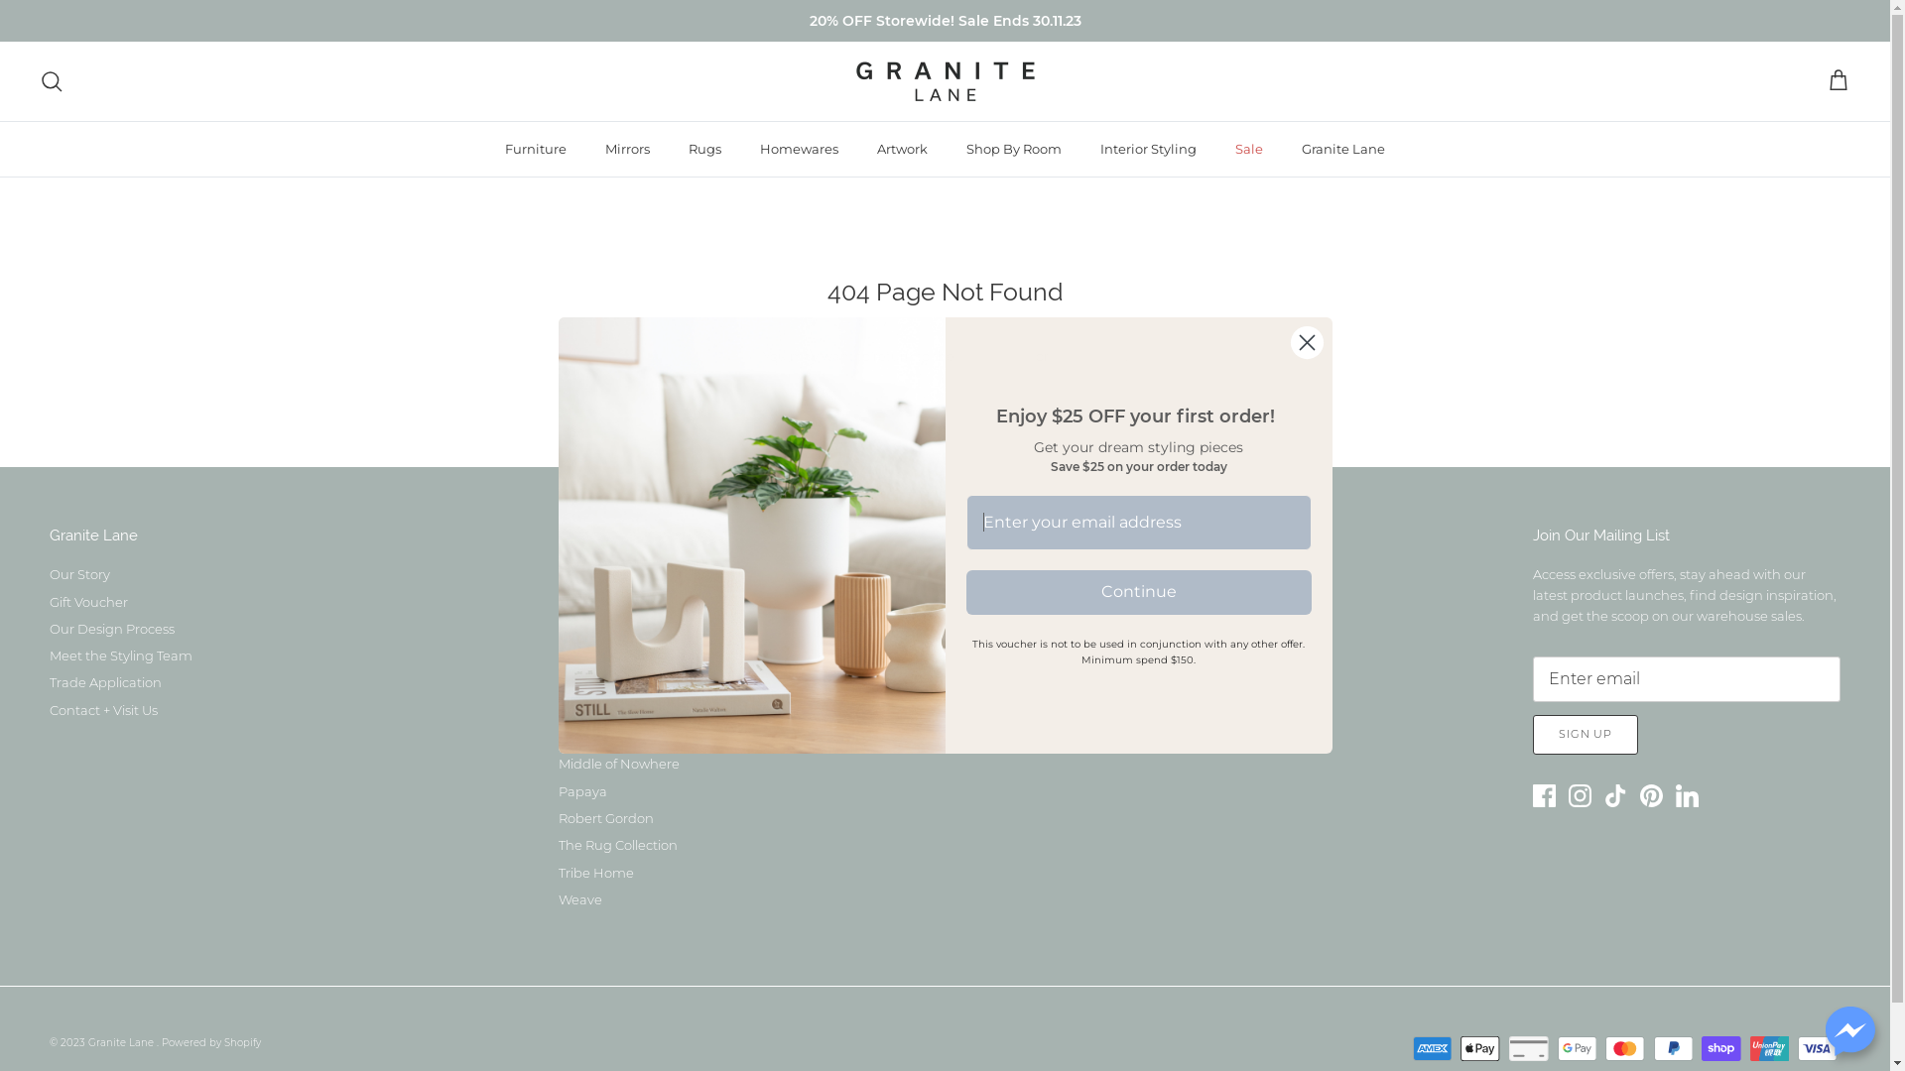 This screenshot has height=1071, width=1905. I want to click on GlobeWest, so click(593, 655).